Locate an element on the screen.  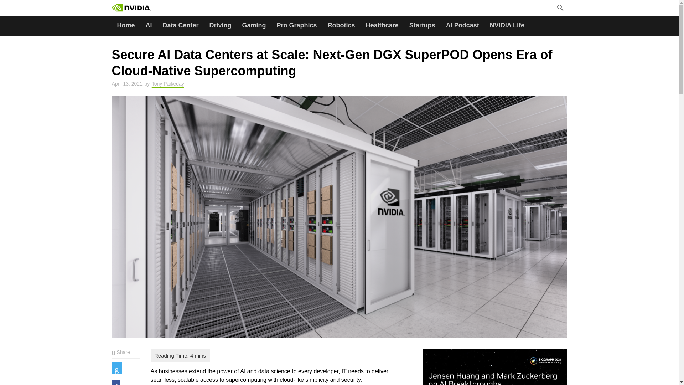
Home is located at coordinates (126, 26).